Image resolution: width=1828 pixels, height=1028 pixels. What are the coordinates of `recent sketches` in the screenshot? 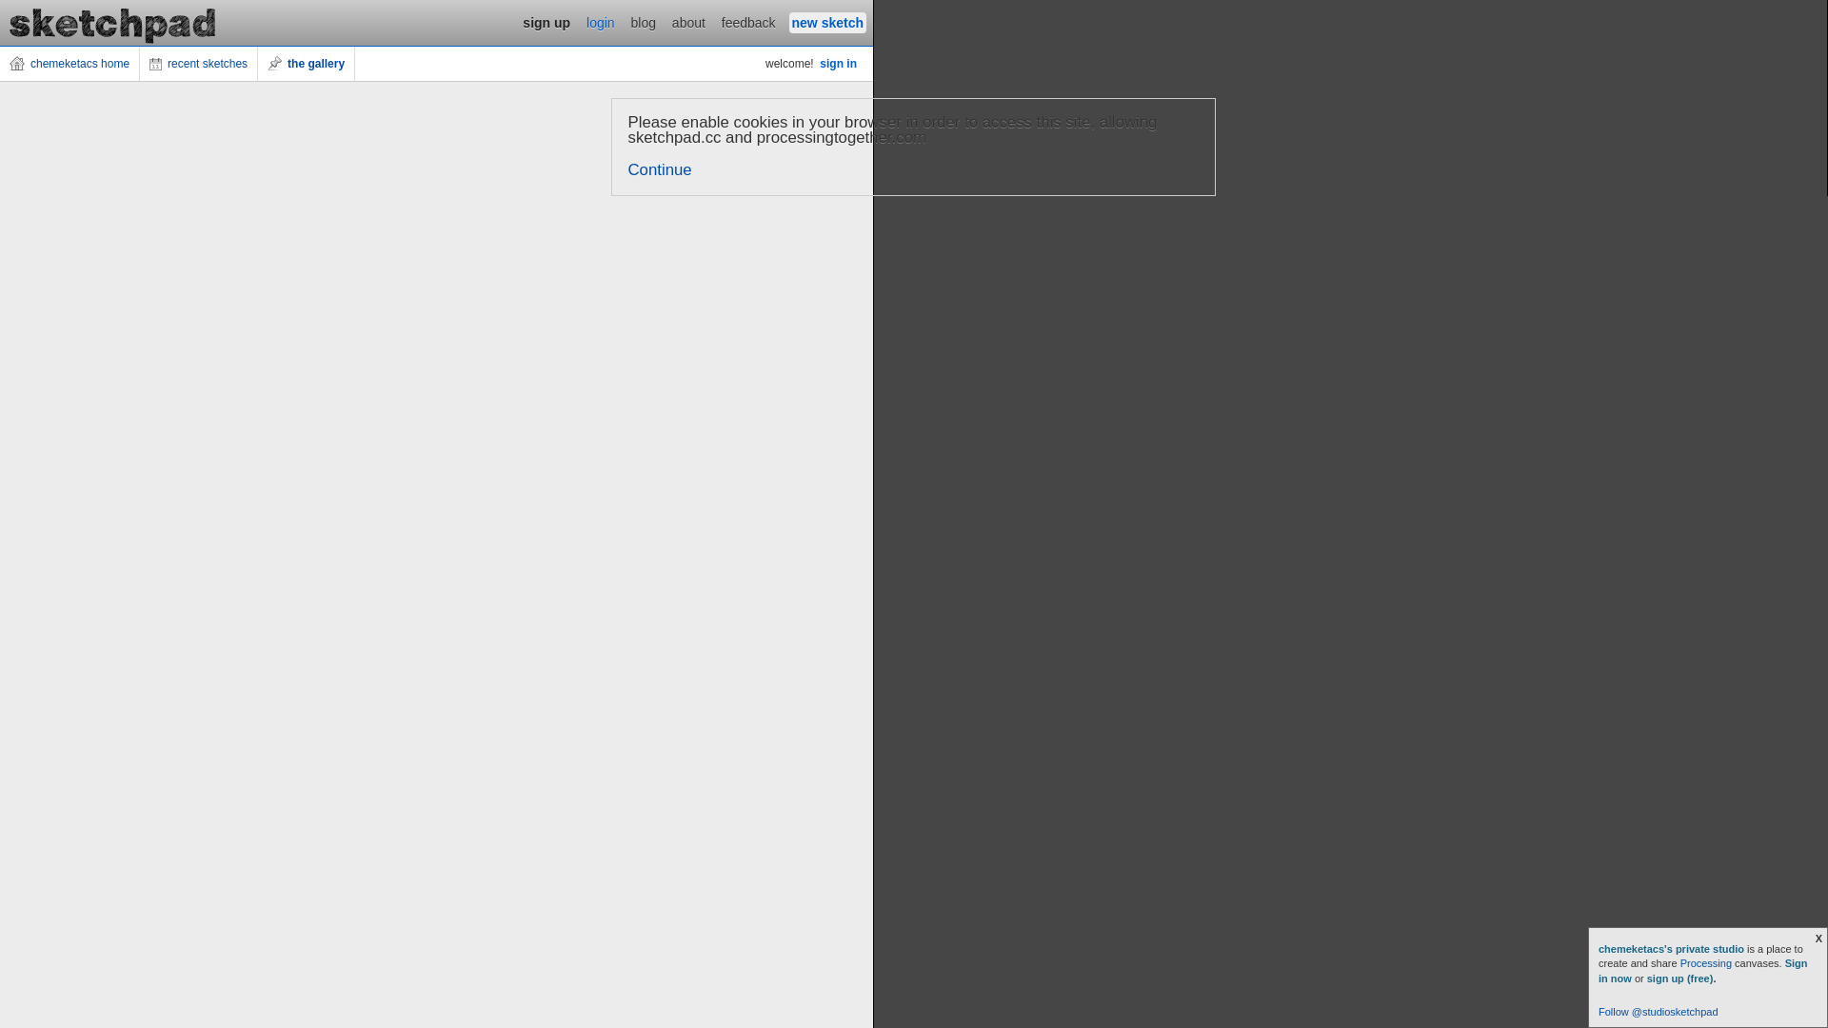 It's located at (199, 64).